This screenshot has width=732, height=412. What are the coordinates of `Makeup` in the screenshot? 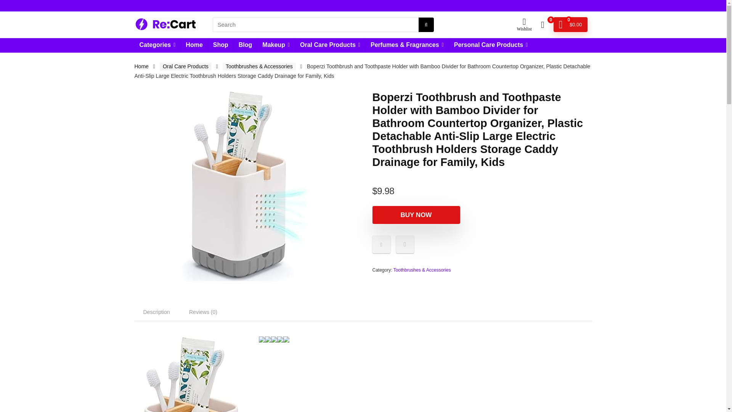 It's located at (276, 45).